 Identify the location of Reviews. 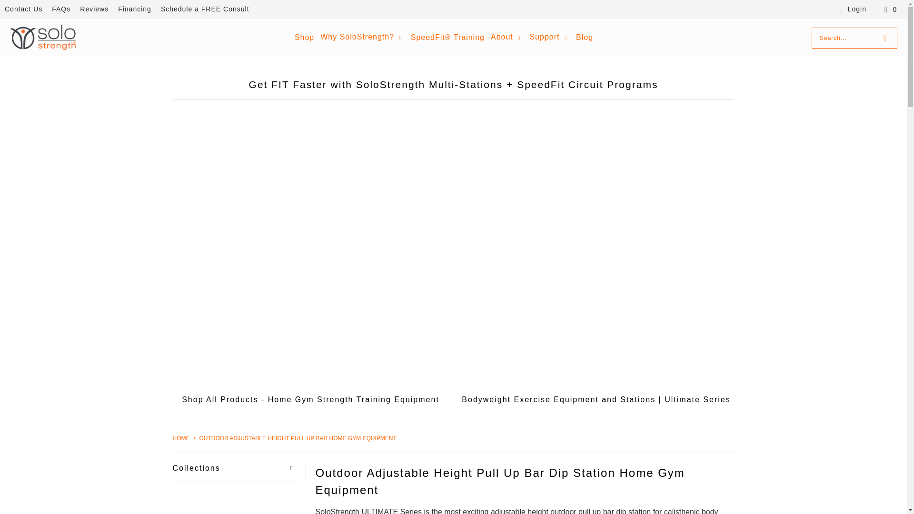
(94, 10).